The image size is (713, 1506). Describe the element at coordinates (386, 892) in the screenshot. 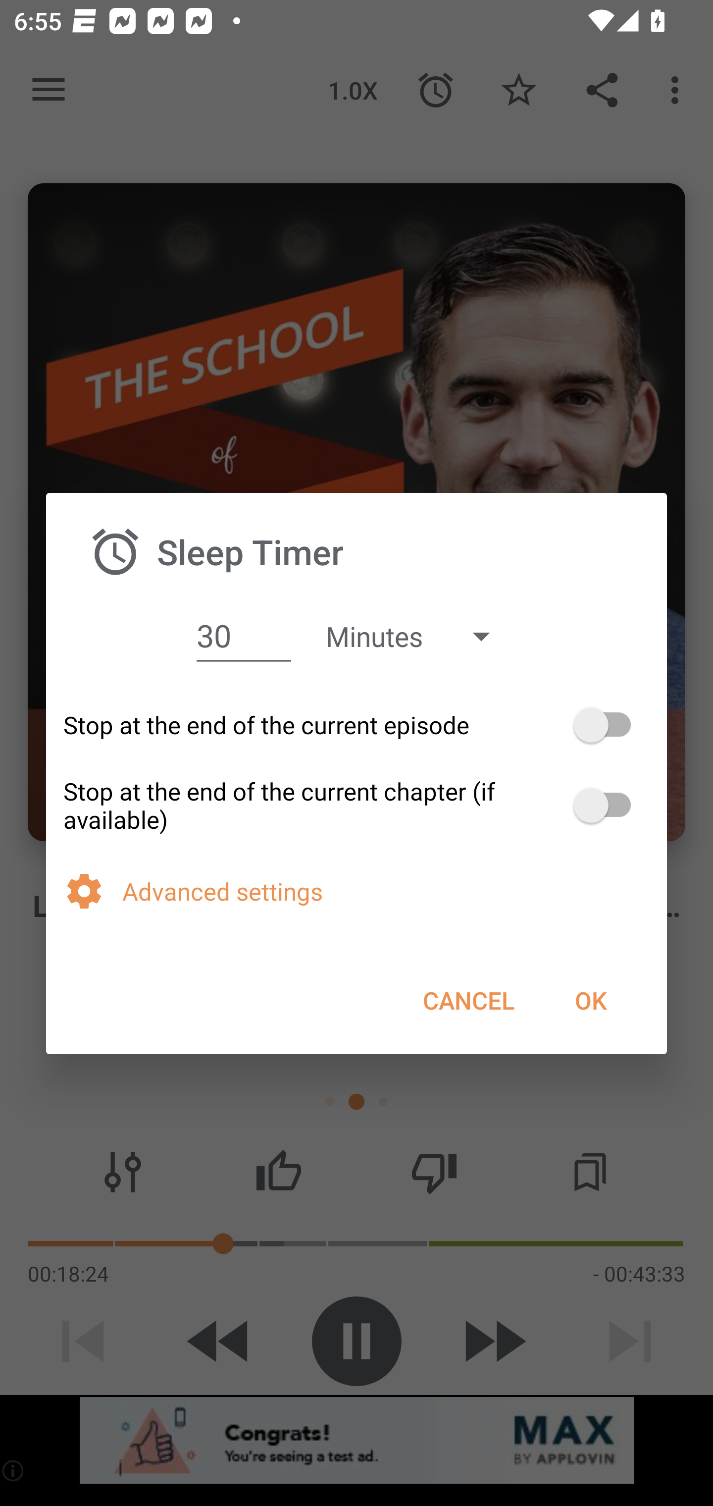

I see `Advanced settings` at that location.